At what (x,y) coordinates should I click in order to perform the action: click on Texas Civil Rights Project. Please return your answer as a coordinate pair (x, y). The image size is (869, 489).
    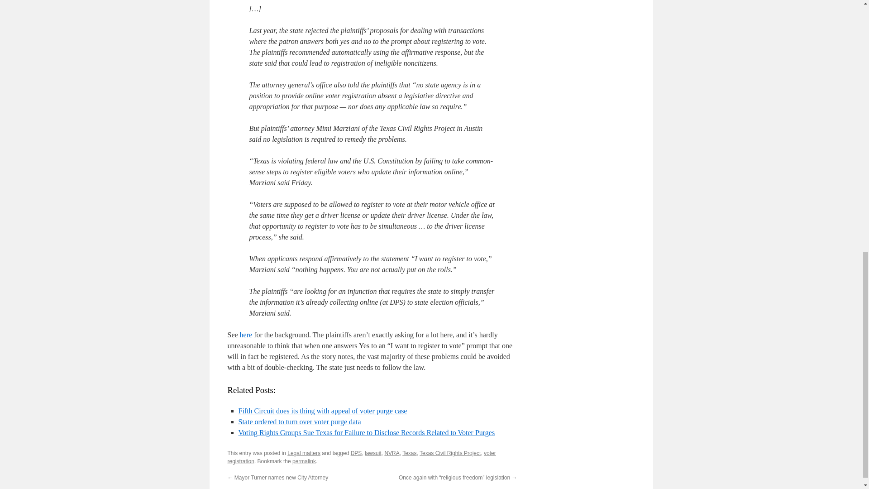
    Looking at the image, I should click on (450, 453).